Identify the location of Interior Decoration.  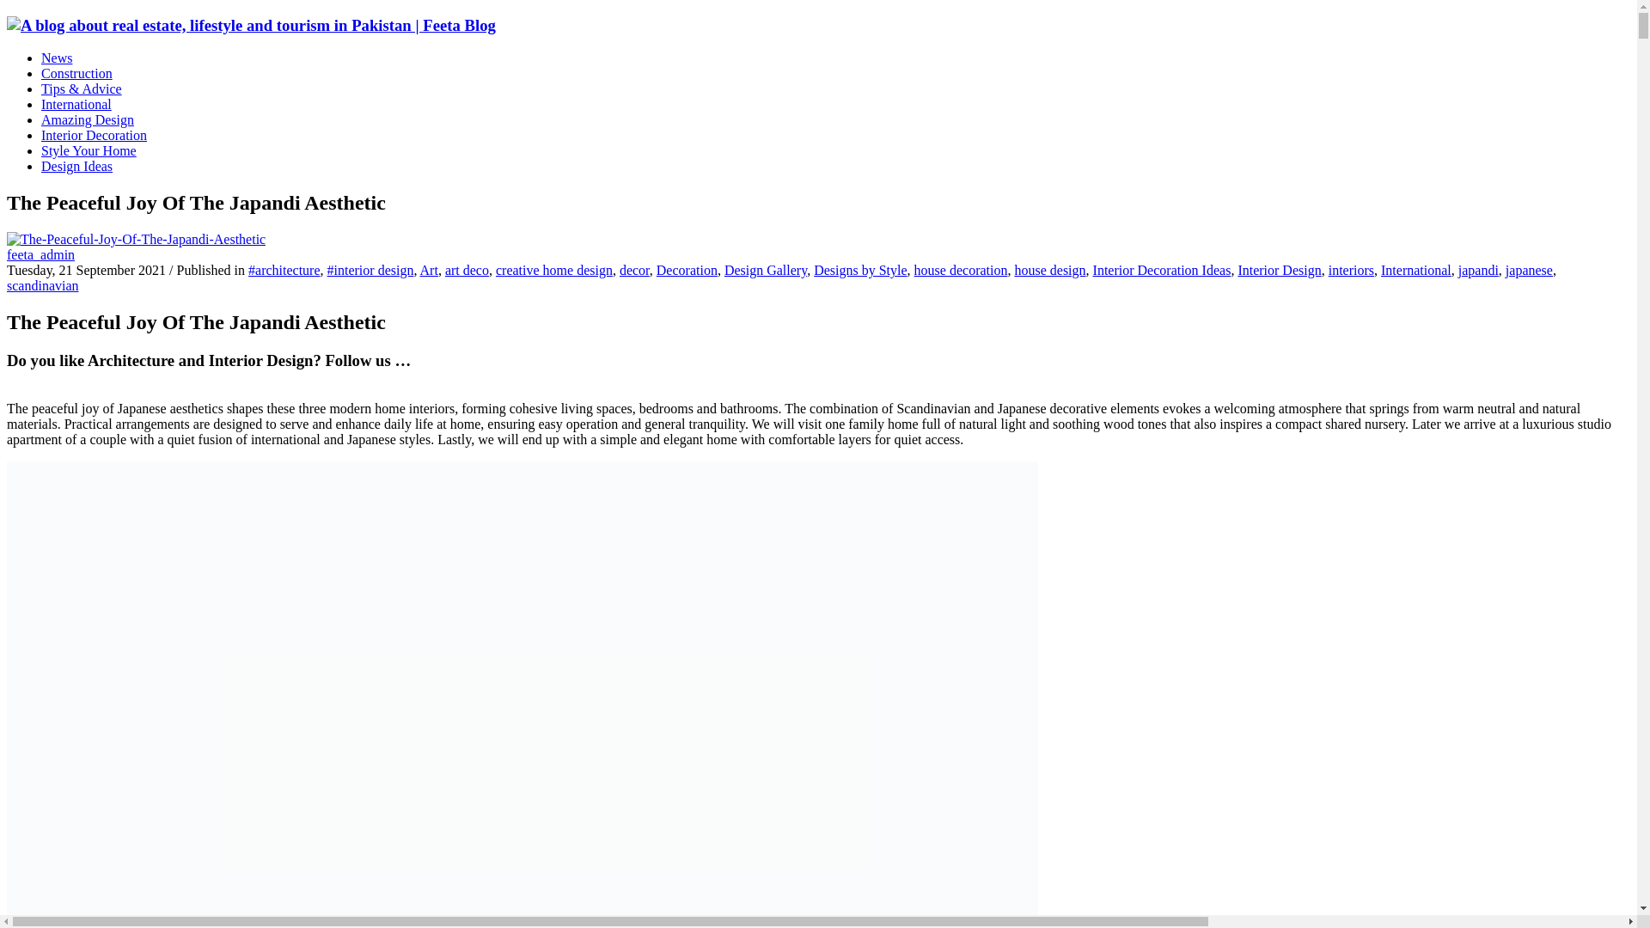
(94, 136).